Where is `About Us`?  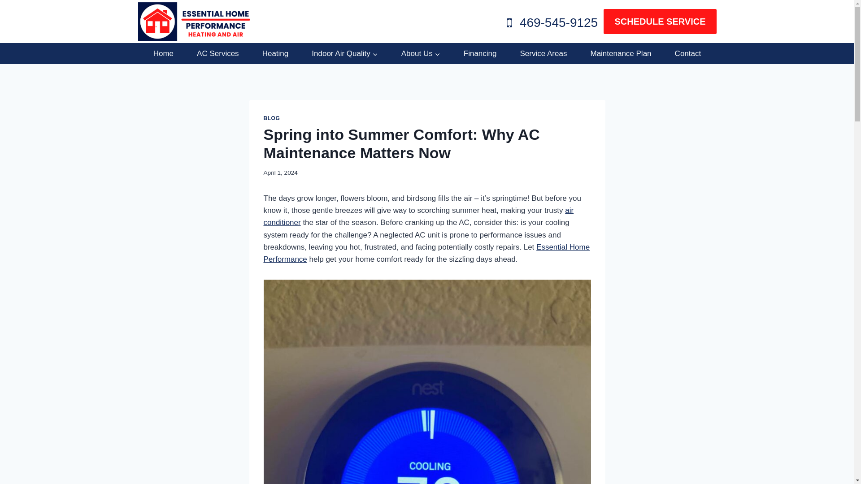 About Us is located at coordinates (421, 54).